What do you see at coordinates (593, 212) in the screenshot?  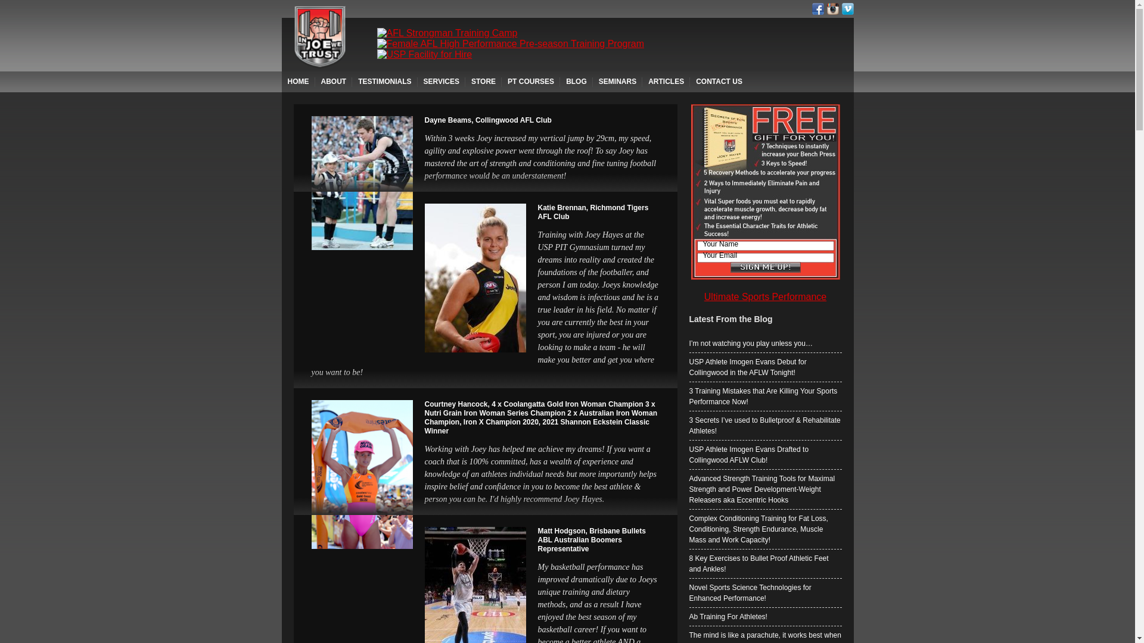 I see `Katie Brennan, Richmond Tigers AFL Club` at bounding box center [593, 212].